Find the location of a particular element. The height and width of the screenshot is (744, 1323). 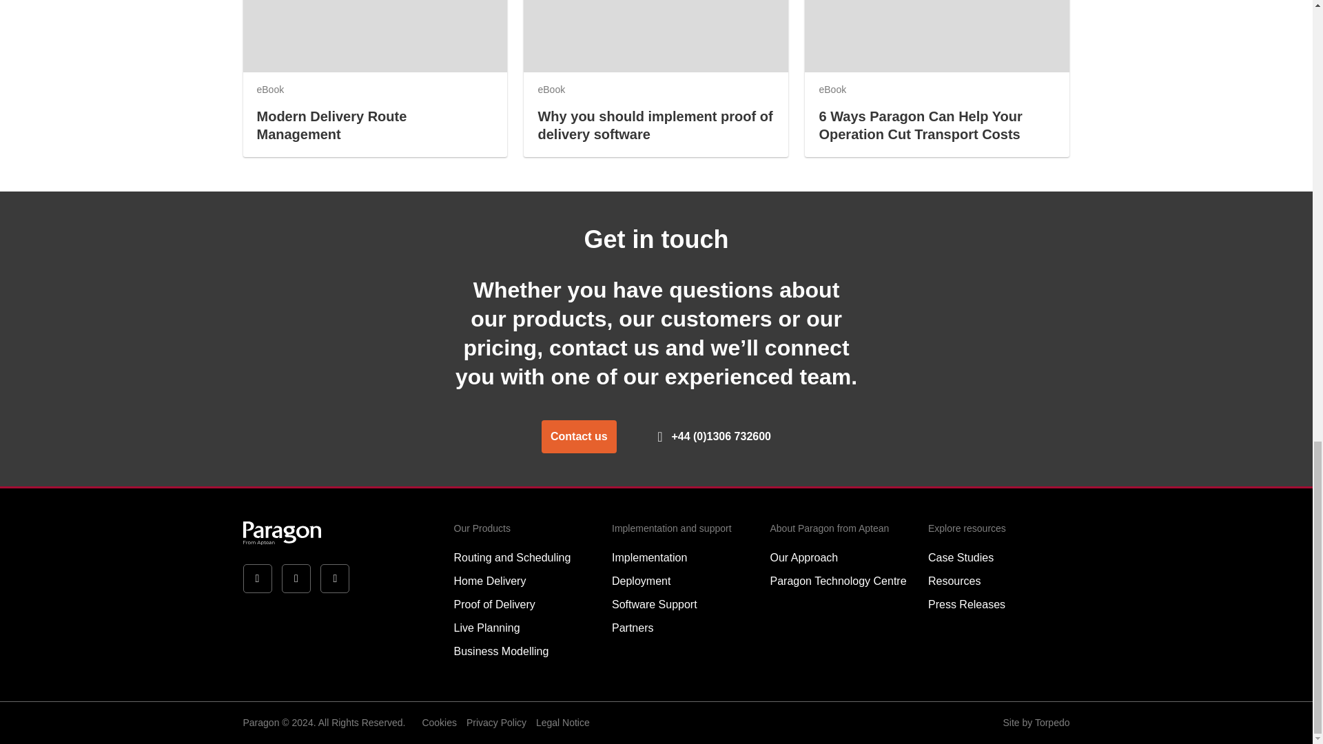

Linkedin is located at coordinates (296, 578).